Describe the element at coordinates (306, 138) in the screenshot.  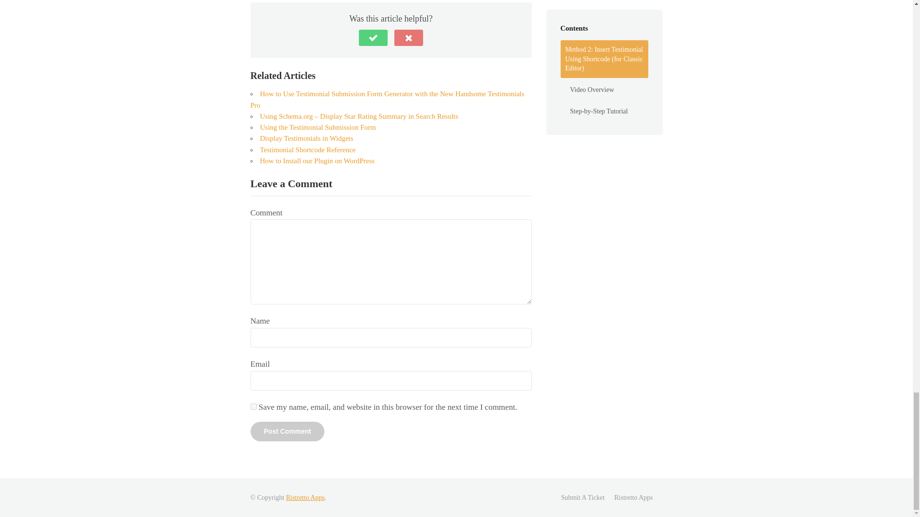
I see `Display Testimonials in Widgets` at that location.